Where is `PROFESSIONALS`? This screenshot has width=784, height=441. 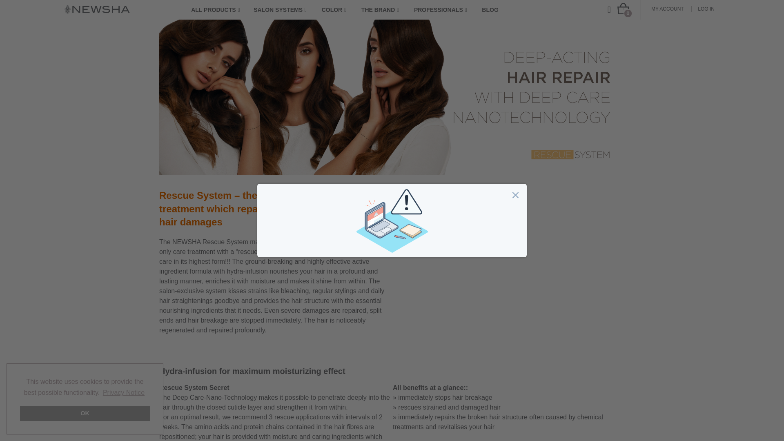
PROFESSIONALS is located at coordinates (444, 10).